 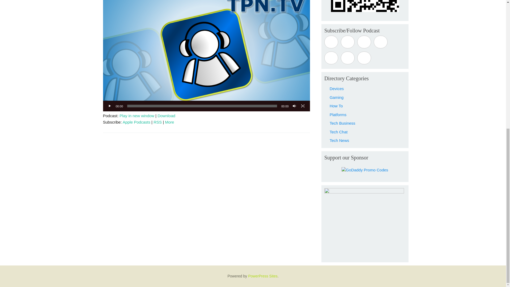 What do you see at coordinates (347, 42) in the screenshot?
I see `Subscribe on Android` at bounding box center [347, 42].